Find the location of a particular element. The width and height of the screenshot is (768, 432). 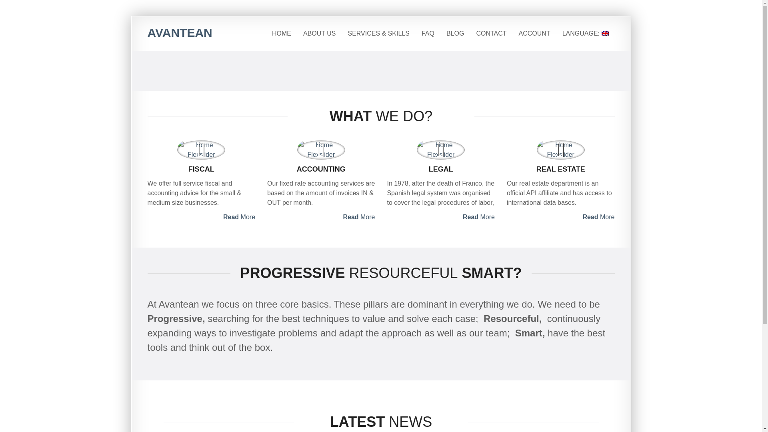

ACCOUNTING is located at coordinates (321, 169).